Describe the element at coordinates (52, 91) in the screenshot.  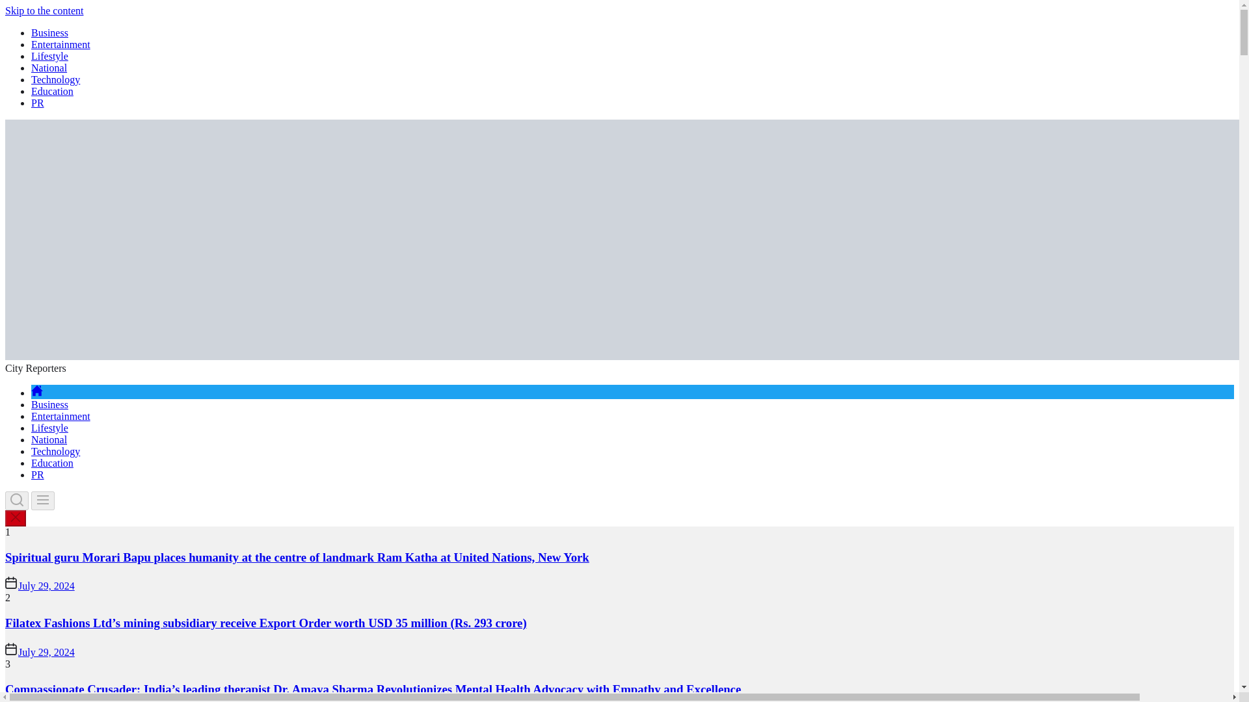
I see `Education` at that location.